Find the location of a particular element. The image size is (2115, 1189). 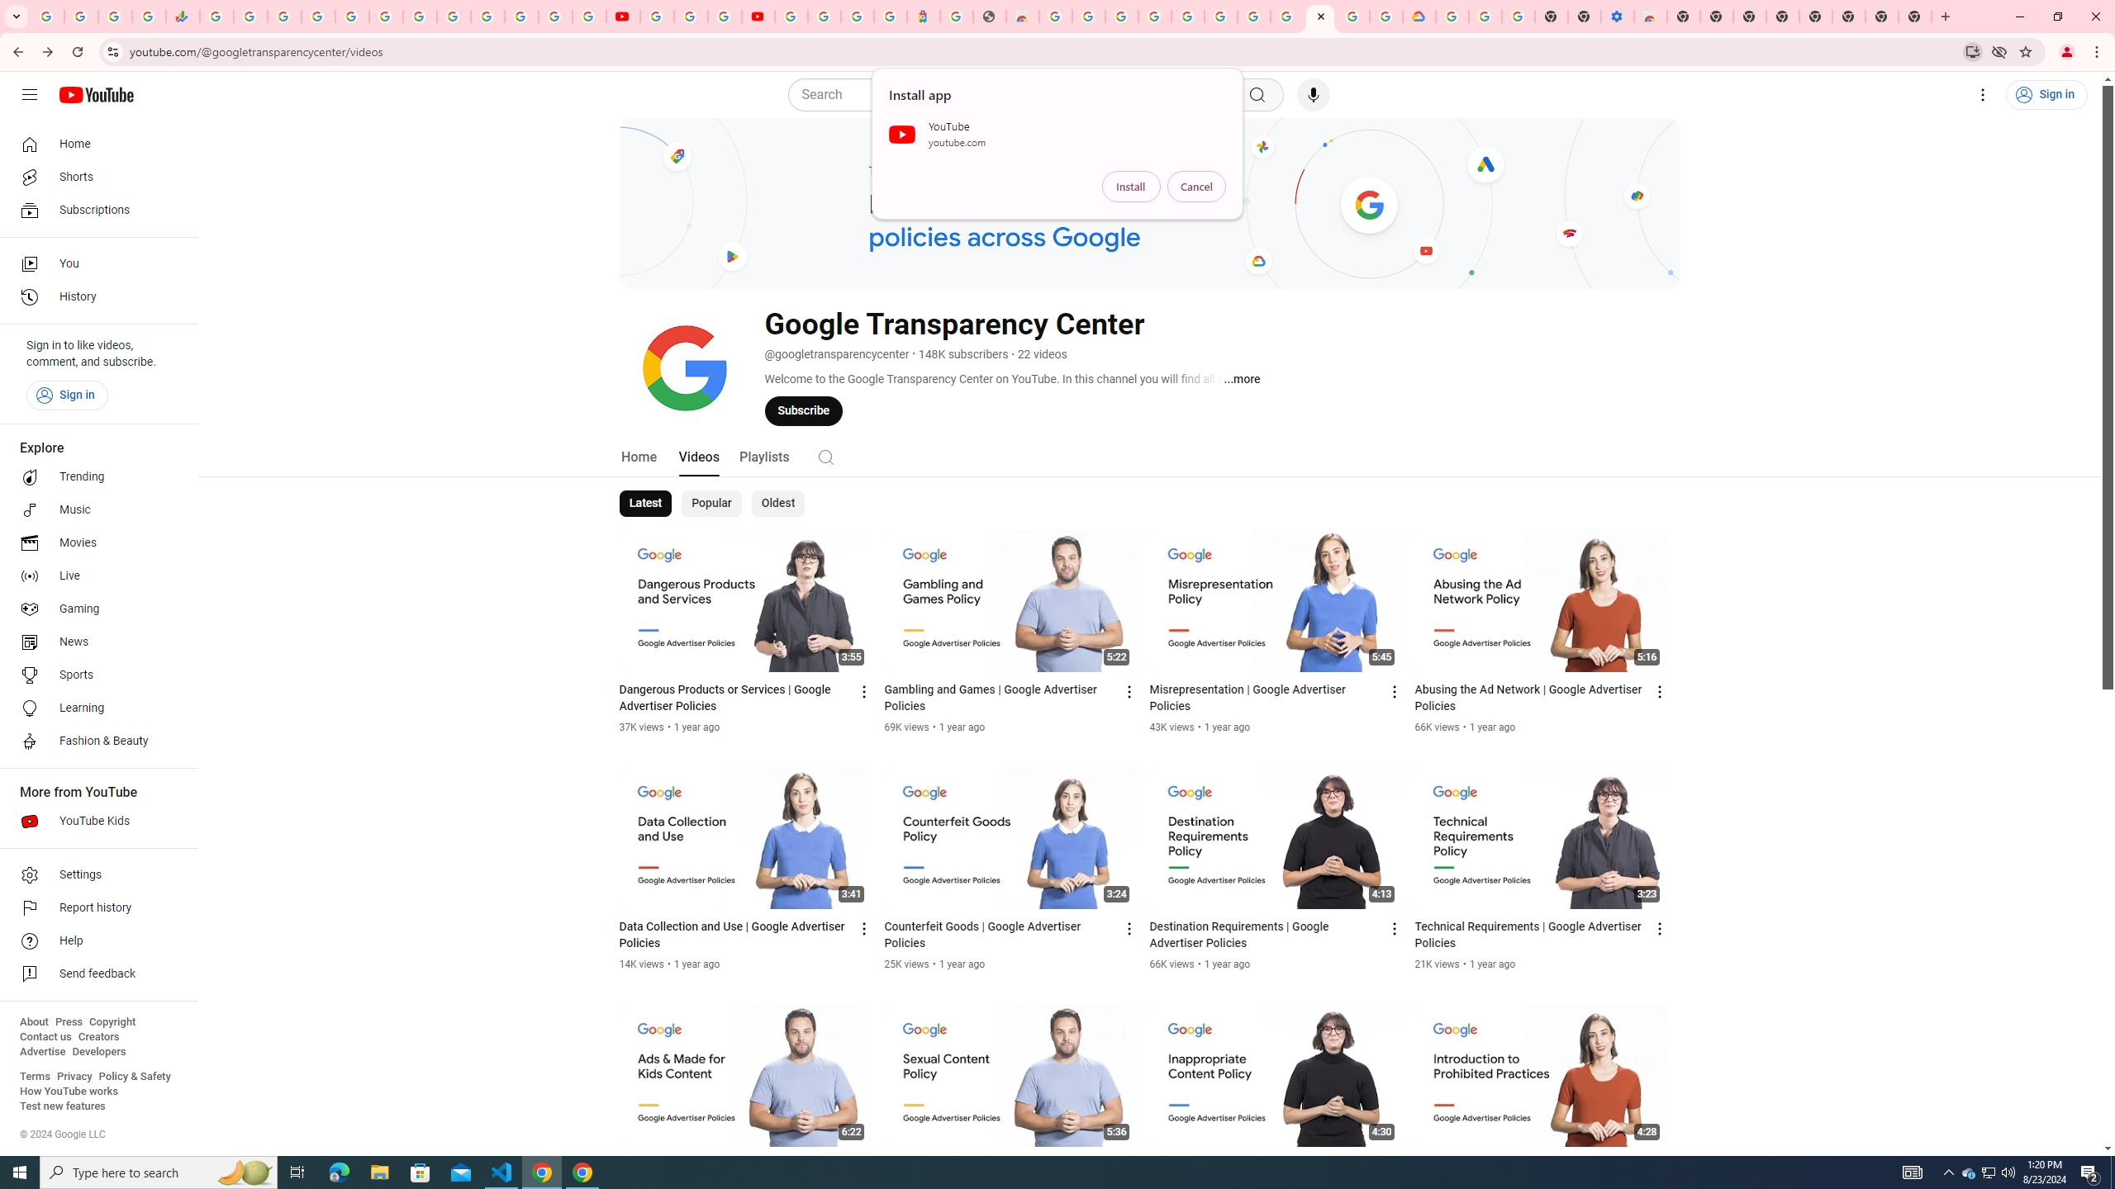

Movies is located at coordinates (94, 543).